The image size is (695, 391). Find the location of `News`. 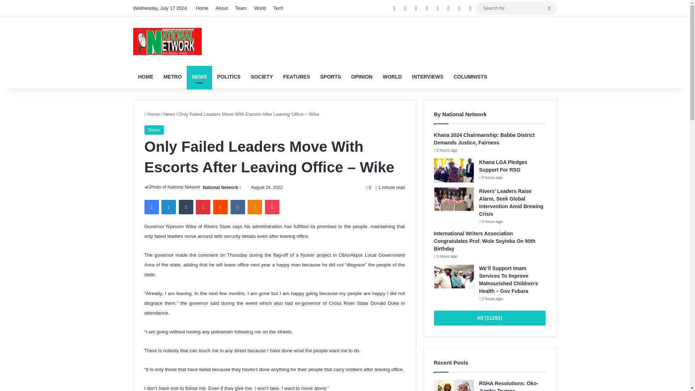

News is located at coordinates (154, 130).